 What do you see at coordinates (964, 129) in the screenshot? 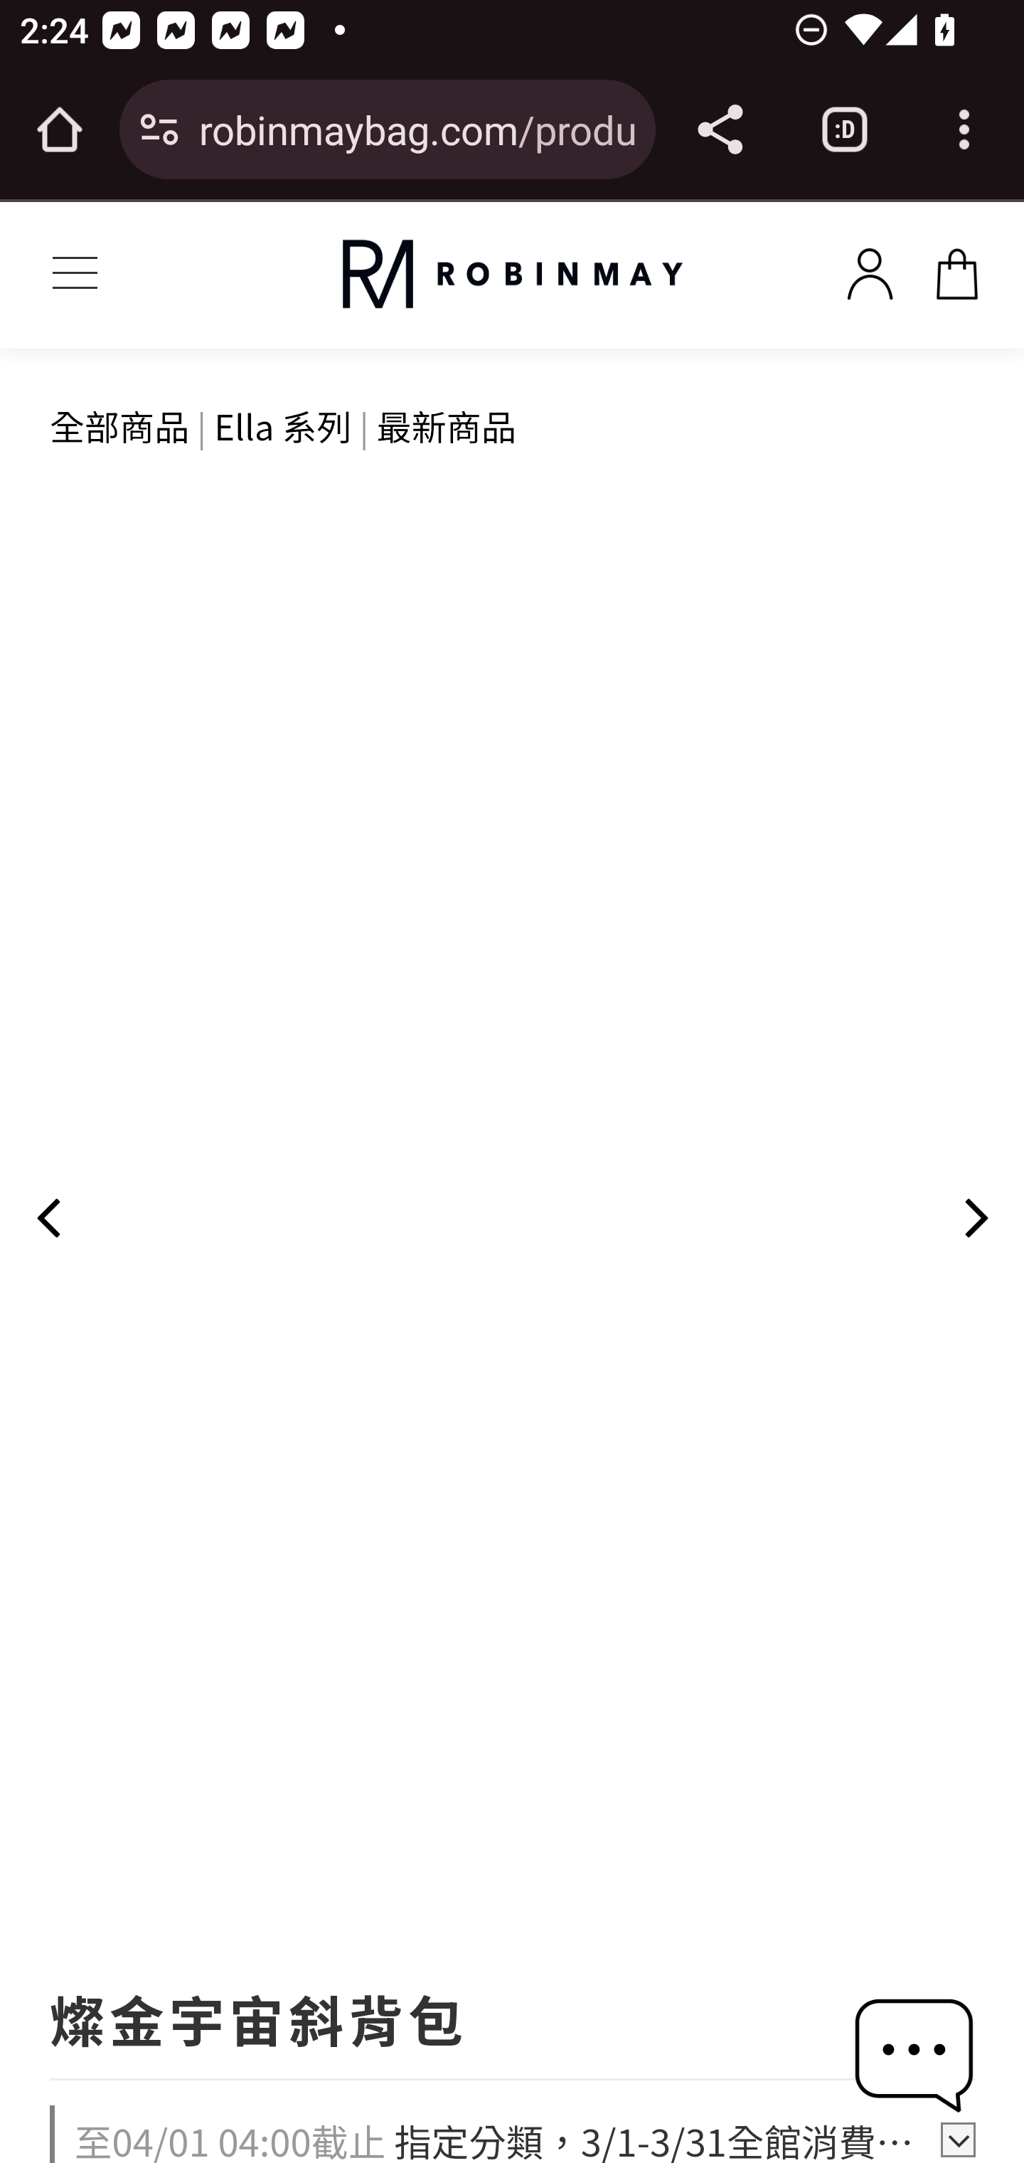
I see `Customize and control Google Chrome` at bounding box center [964, 129].